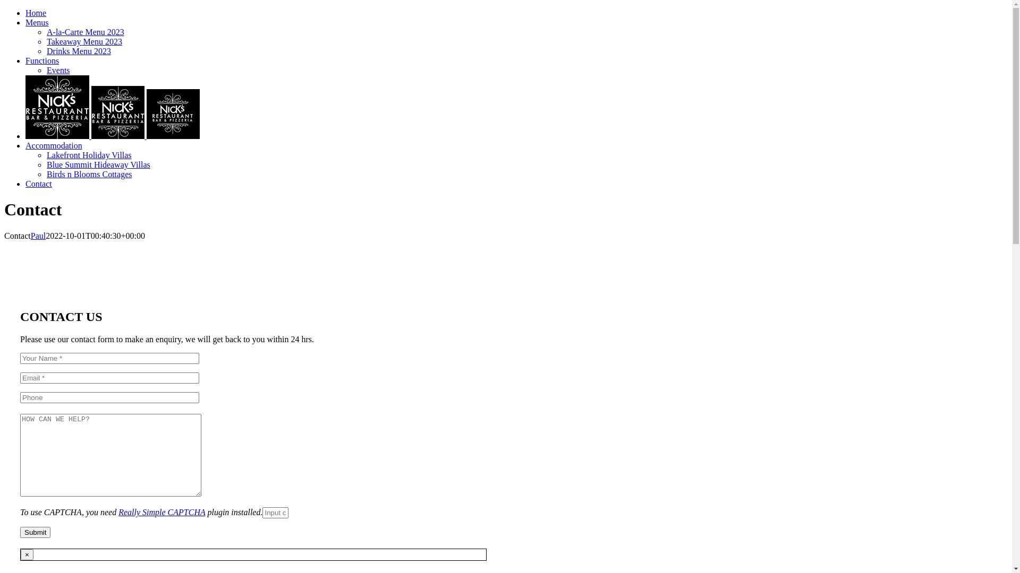 This screenshot has width=1020, height=573. I want to click on A-la-Carte Menu 2023, so click(86, 32).